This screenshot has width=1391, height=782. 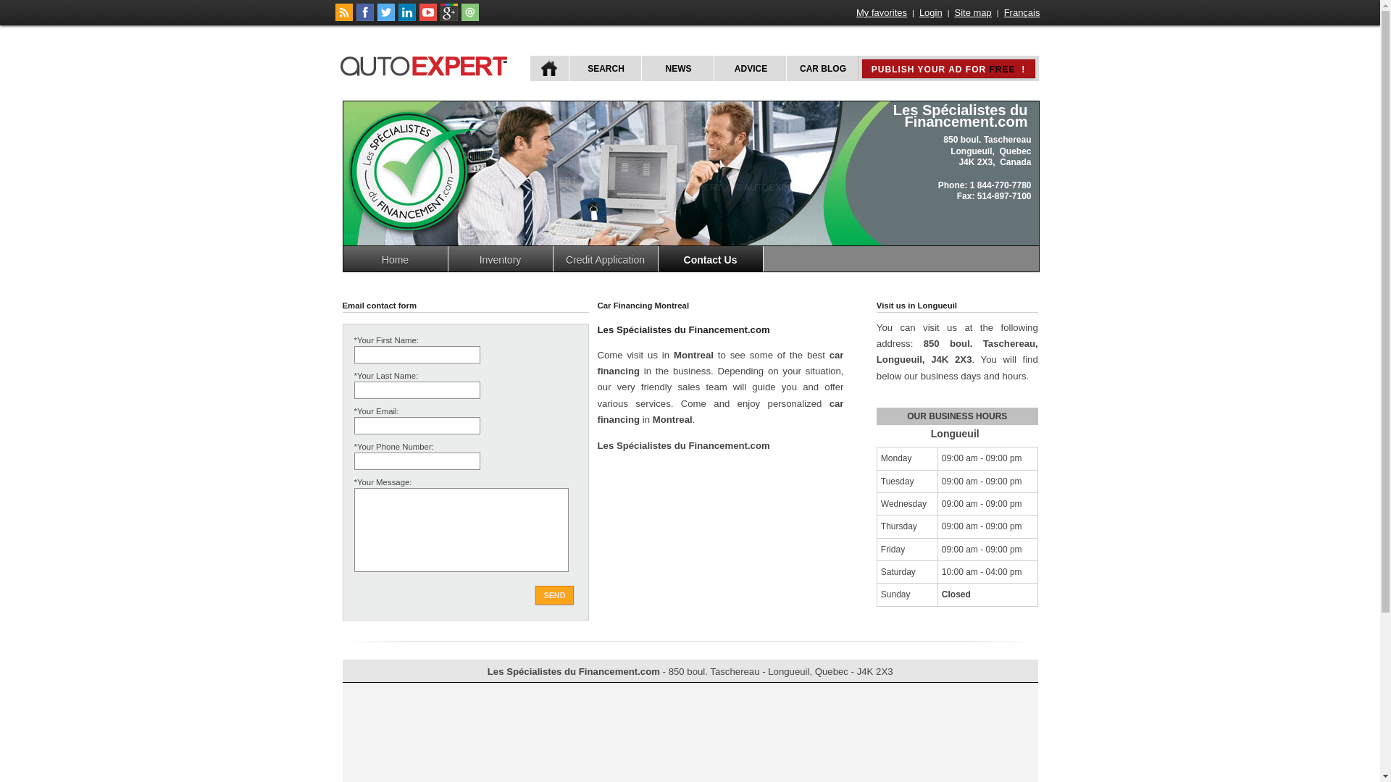 I want to click on My favorites, so click(x=882, y=13).